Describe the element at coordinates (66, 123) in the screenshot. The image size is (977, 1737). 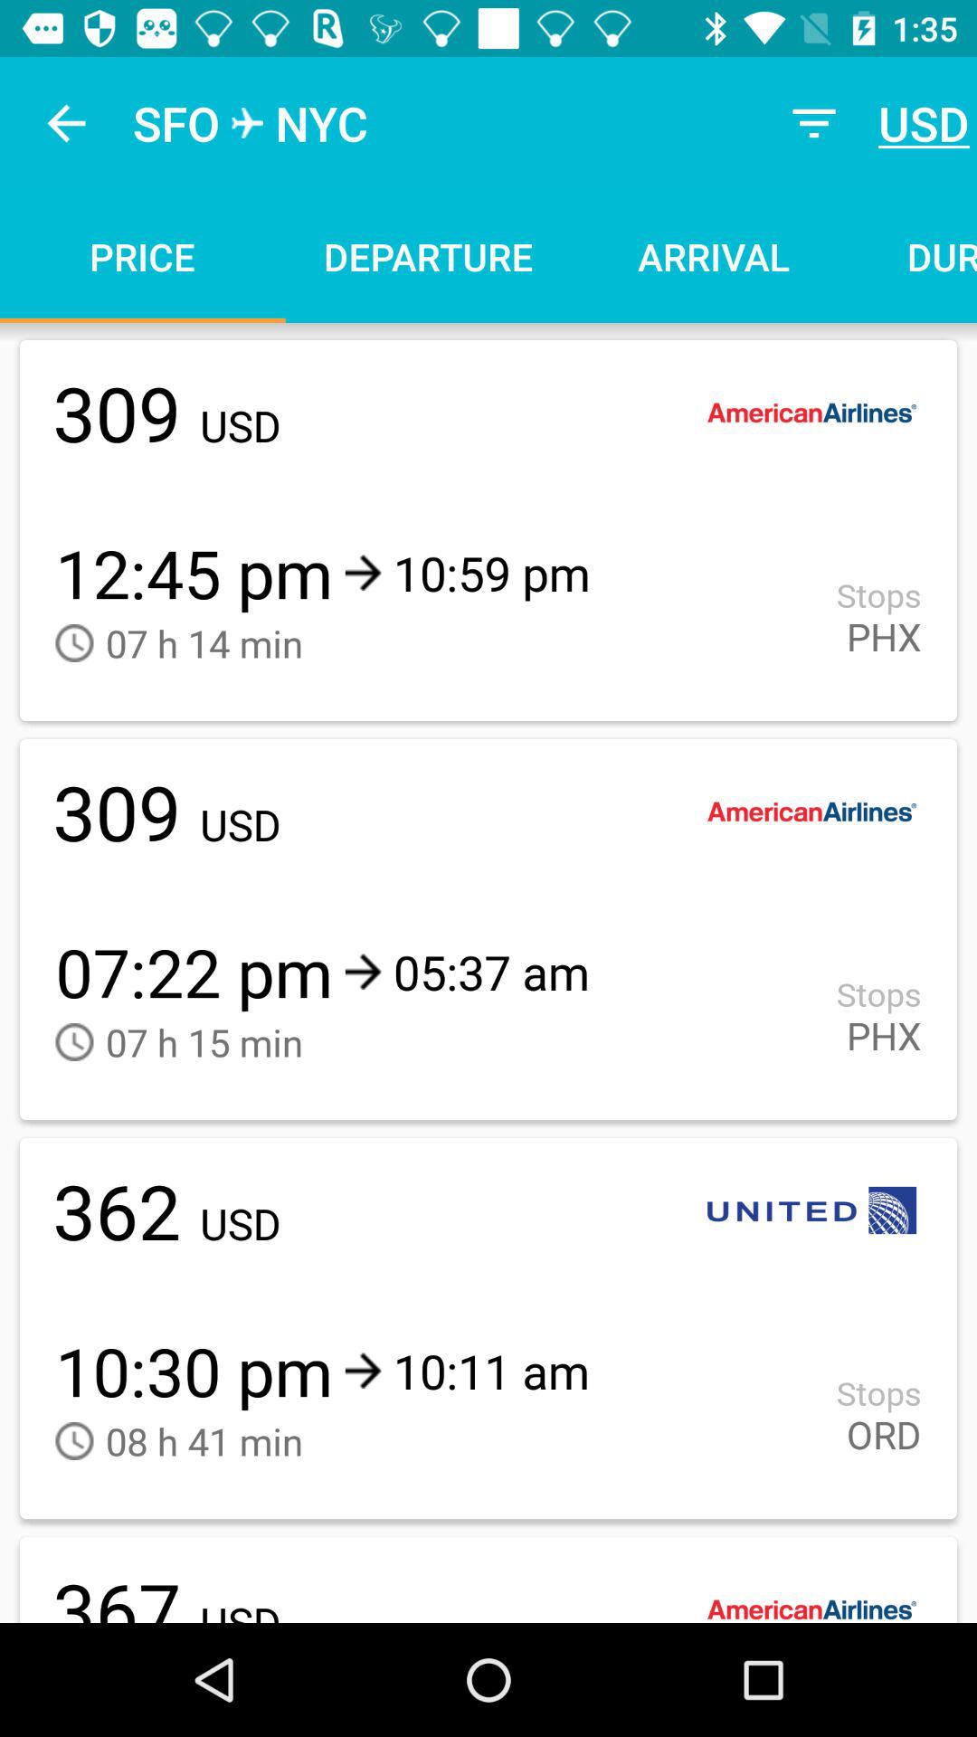
I see `press icon next to the sfo item` at that location.